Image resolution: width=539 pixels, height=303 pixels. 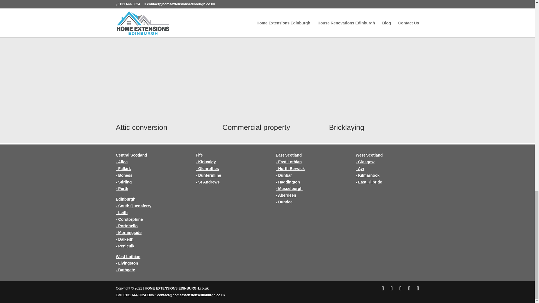 I want to click on Falkirk, so click(x=124, y=168).